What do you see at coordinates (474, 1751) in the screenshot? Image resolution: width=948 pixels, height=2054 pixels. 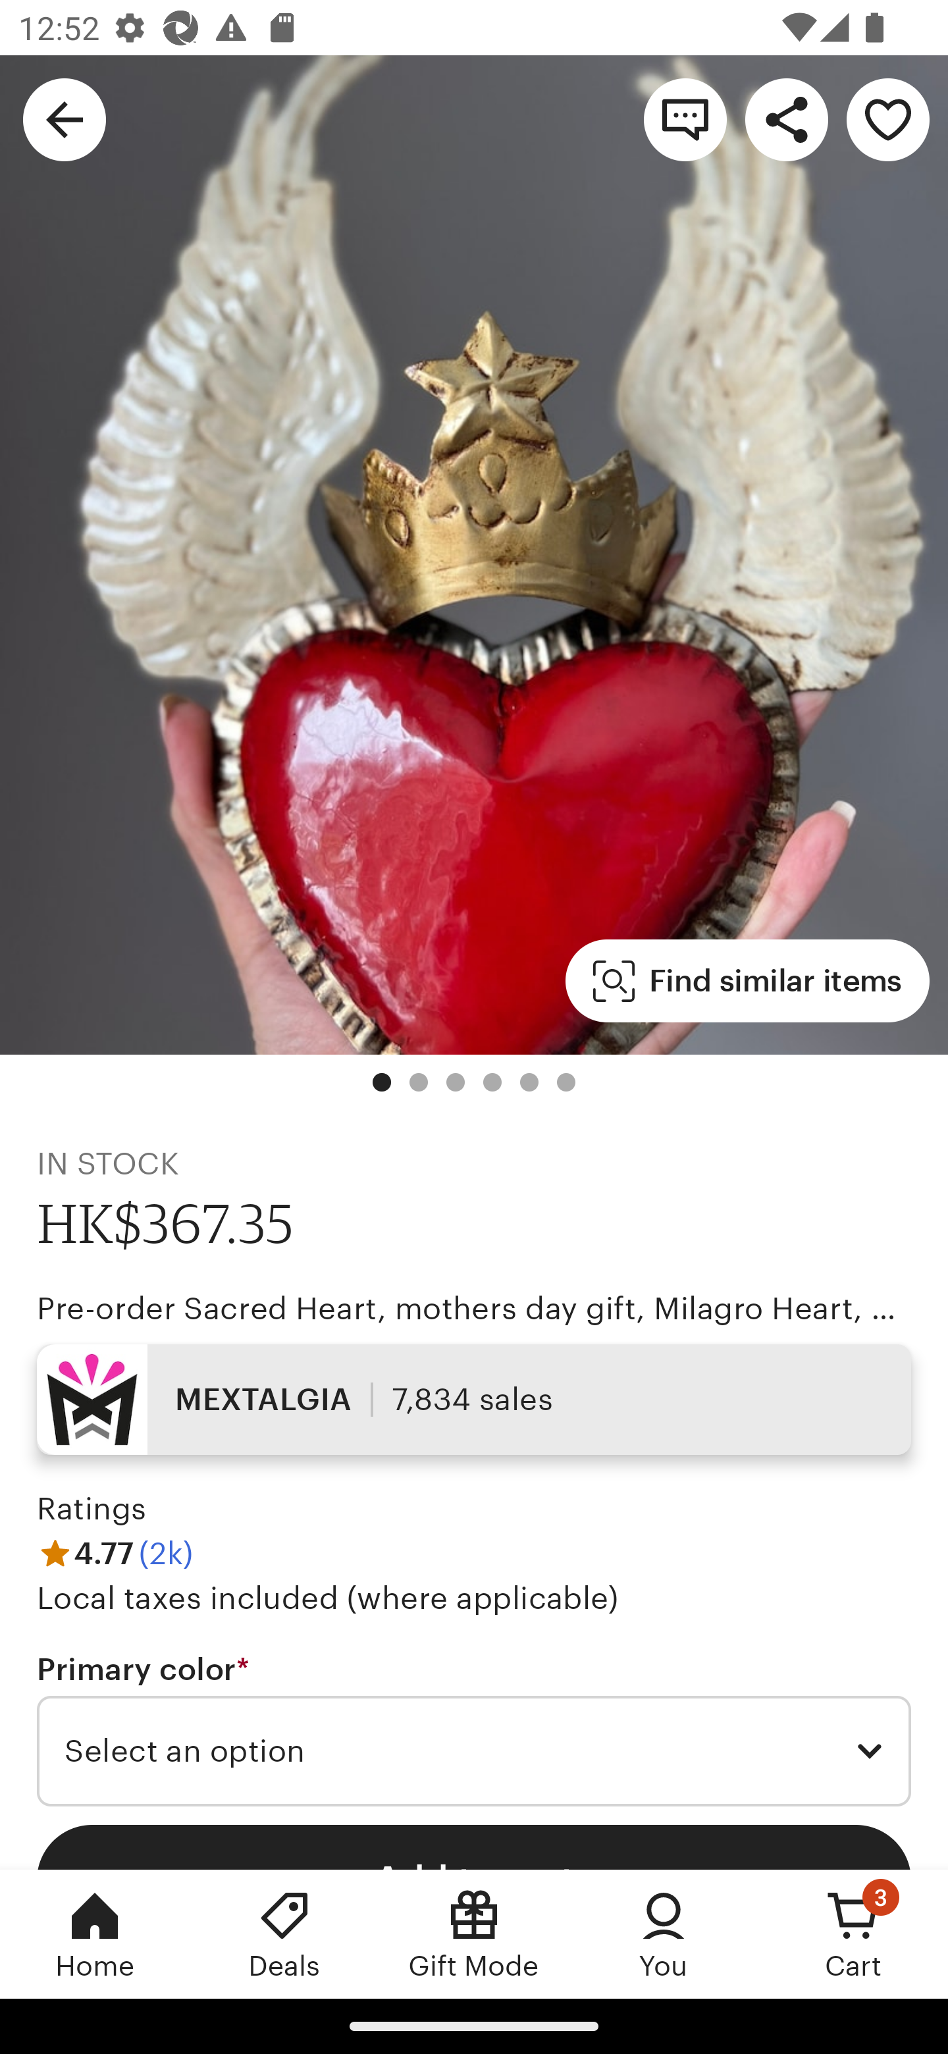 I see `Select an option` at bounding box center [474, 1751].